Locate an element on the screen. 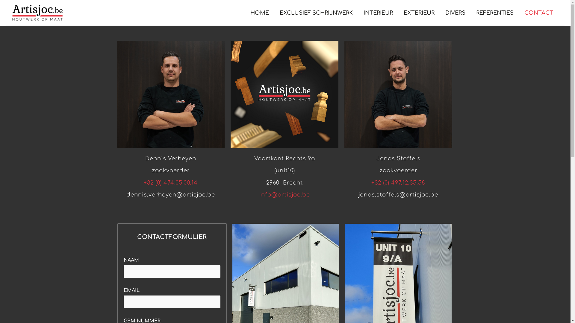 Image resolution: width=575 pixels, height=323 pixels. CONTACT is located at coordinates (539, 13).